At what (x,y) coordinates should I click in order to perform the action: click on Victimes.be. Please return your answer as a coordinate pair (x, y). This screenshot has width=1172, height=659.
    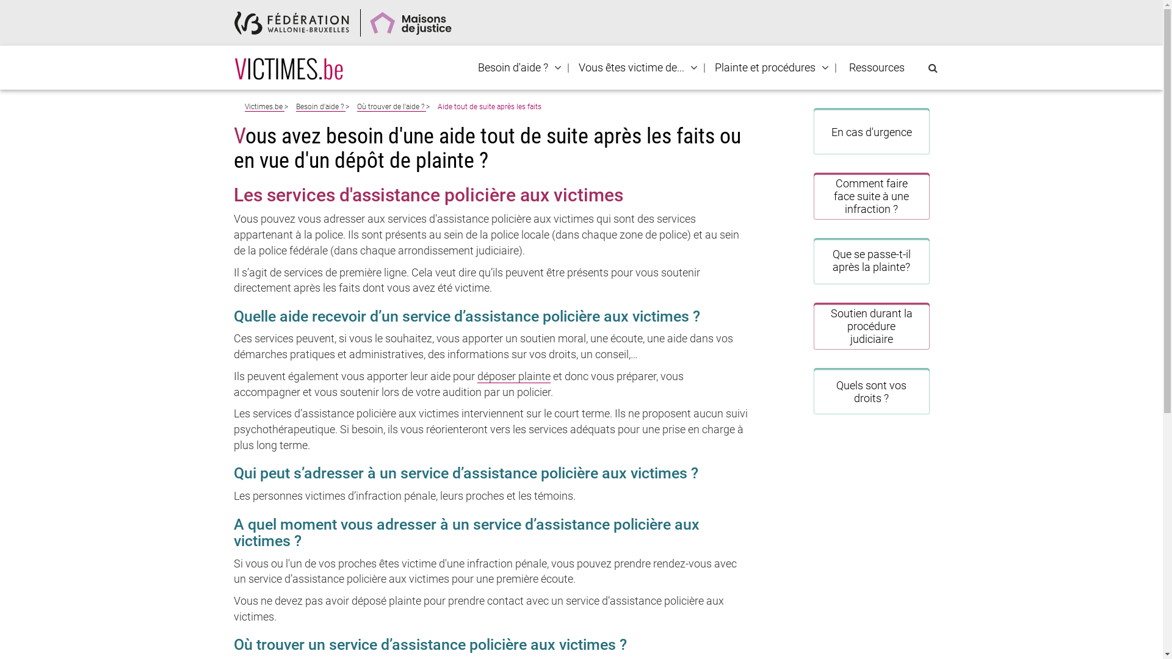
    Looking at the image, I should click on (264, 107).